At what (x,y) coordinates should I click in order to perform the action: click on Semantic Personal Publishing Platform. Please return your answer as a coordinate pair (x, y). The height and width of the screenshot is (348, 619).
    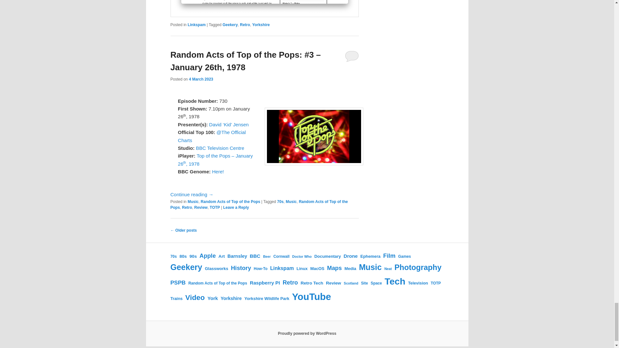
    Looking at the image, I should click on (307, 333).